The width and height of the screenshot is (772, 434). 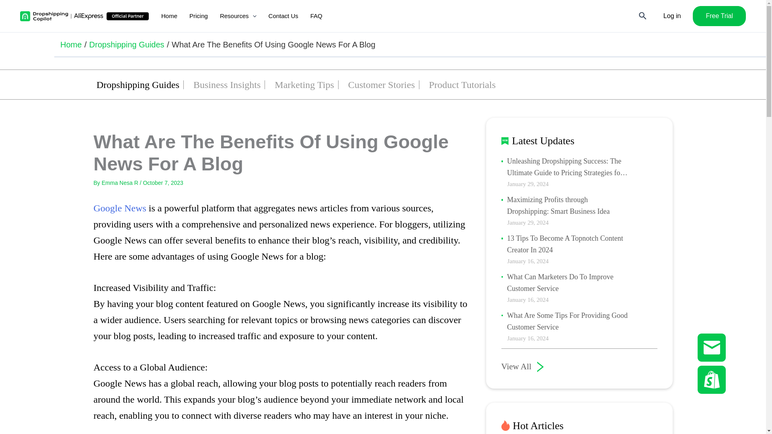 I want to click on Dropshipping Guides, so click(x=138, y=85).